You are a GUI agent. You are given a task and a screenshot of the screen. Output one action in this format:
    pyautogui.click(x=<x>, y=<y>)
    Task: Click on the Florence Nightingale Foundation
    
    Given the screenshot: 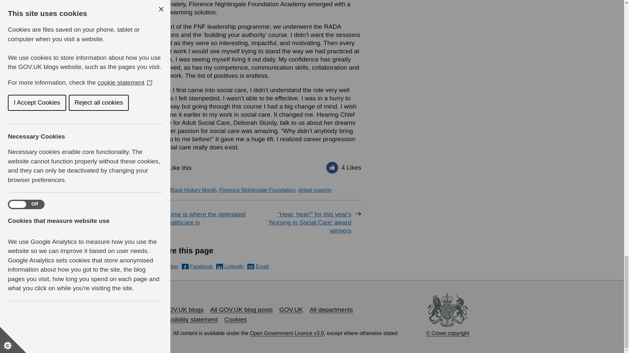 What is the action you would take?
    pyautogui.click(x=257, y=190)
    